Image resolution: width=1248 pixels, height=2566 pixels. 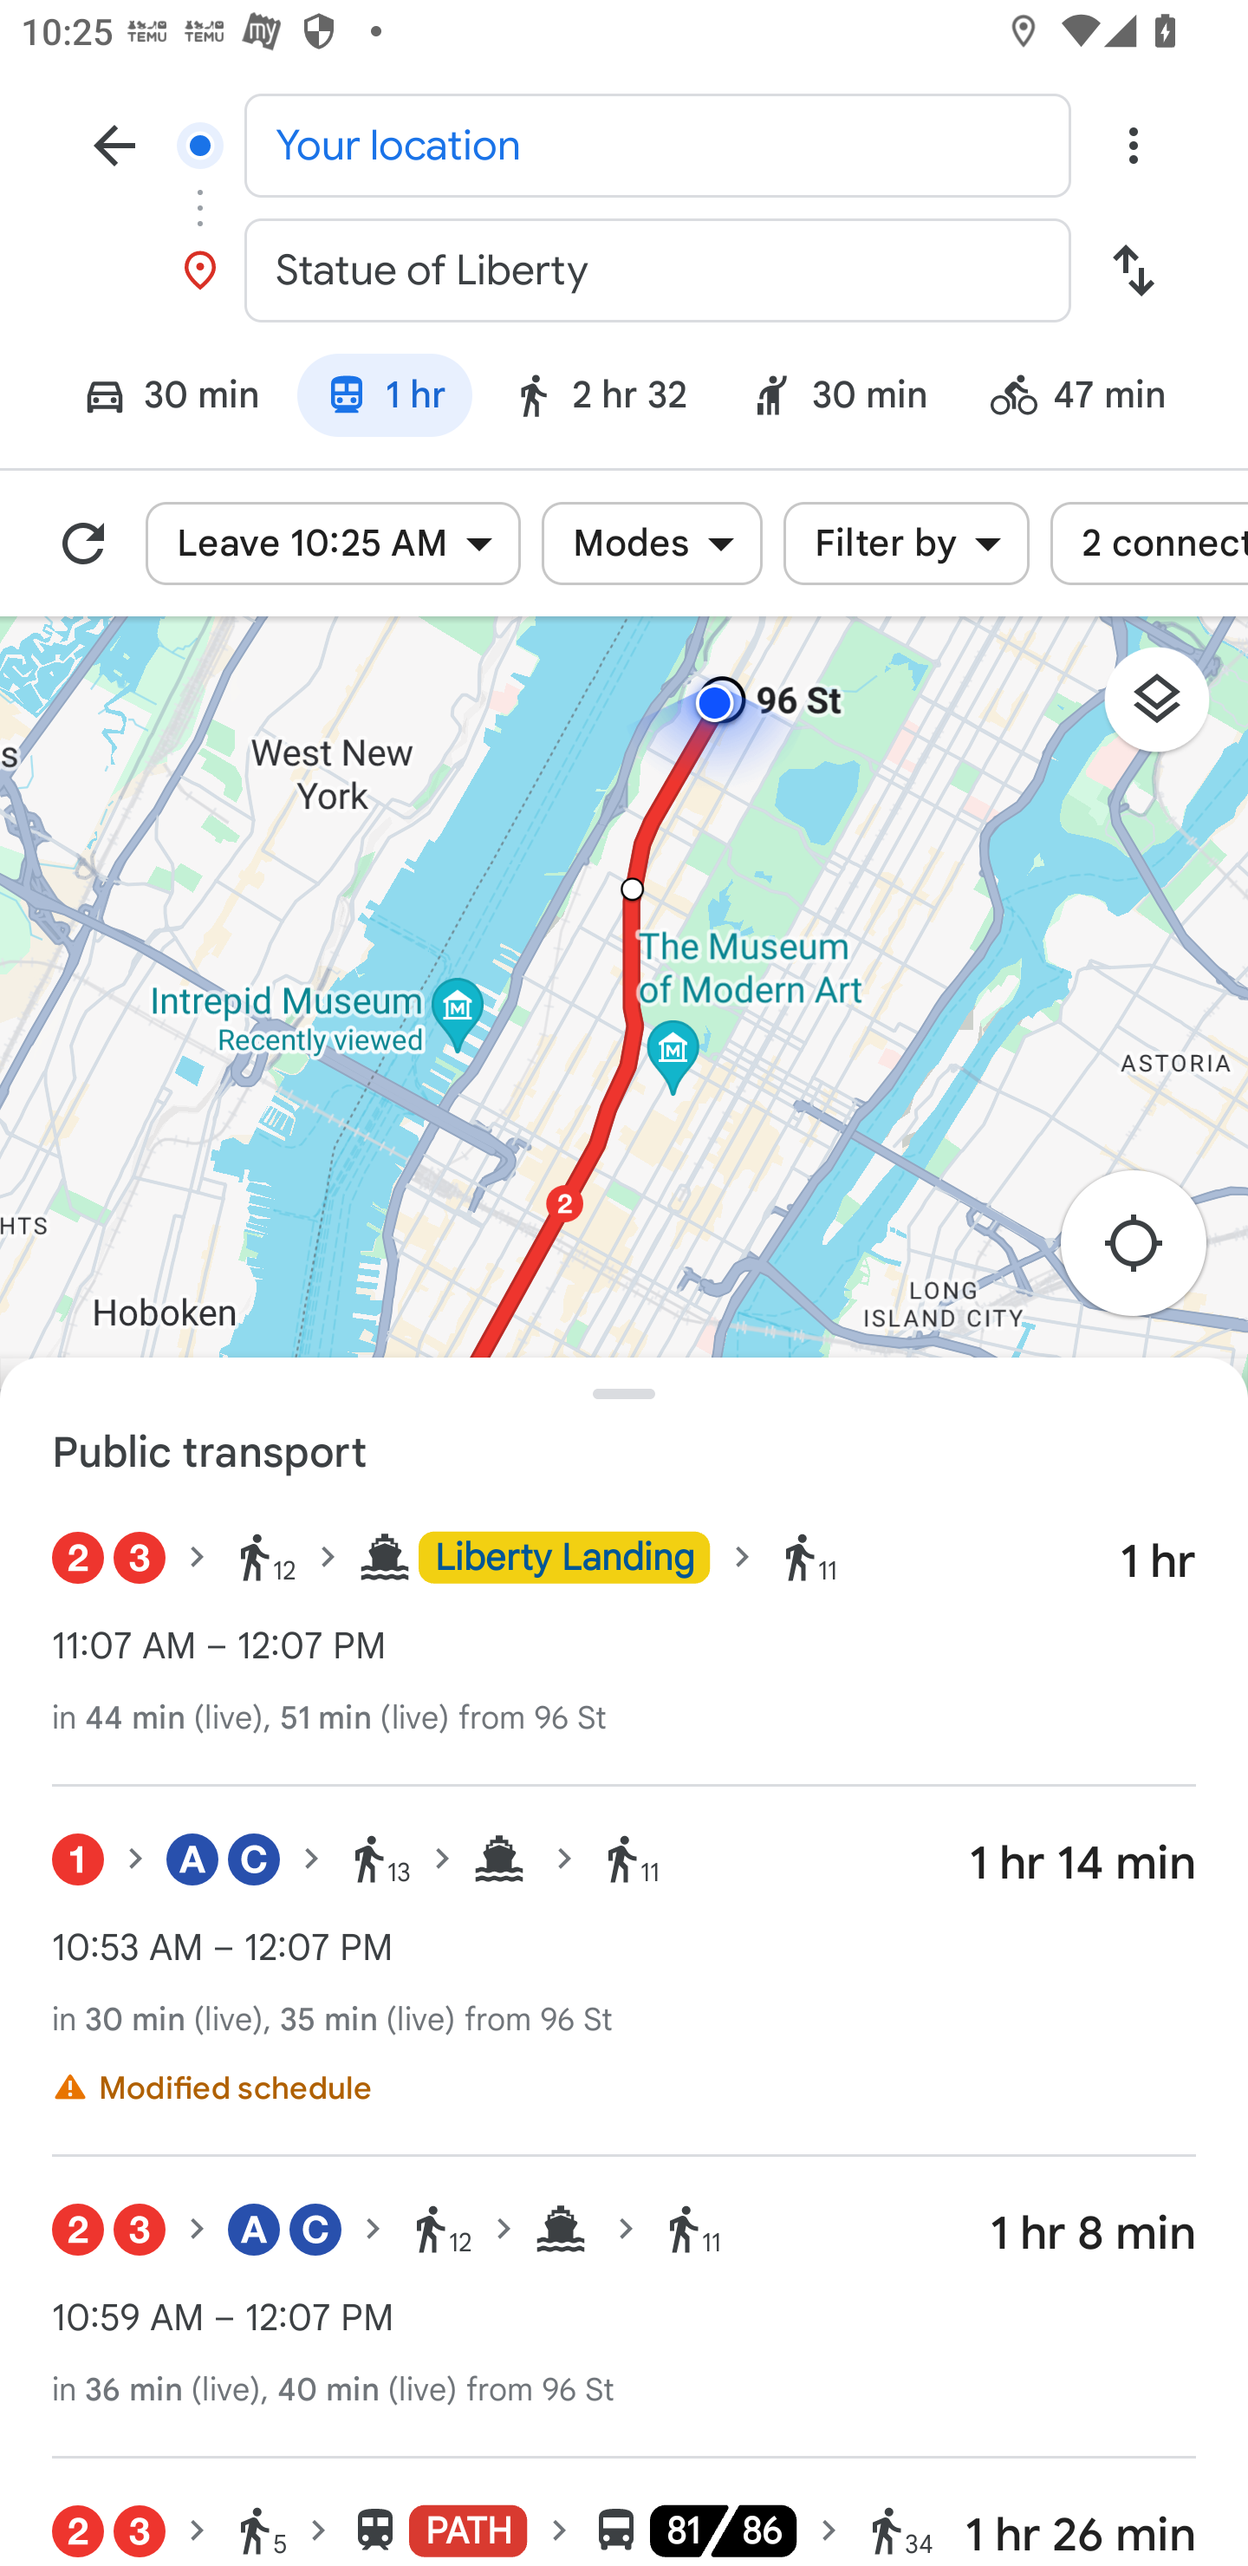 I want to click on Statue of Liberty Destination, Statue of Liberty, so click(x=624, y=270).